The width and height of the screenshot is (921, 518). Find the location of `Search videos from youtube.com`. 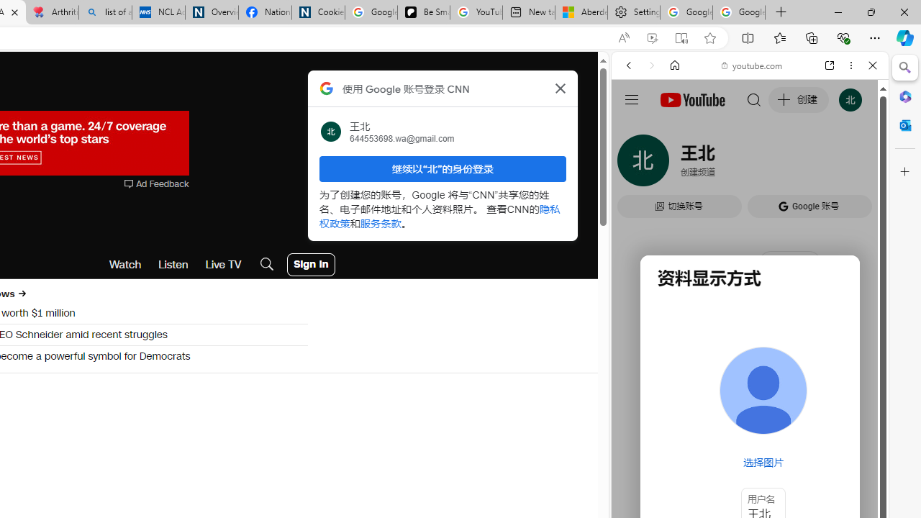

Search videos from youtube.com is located at coordinates (724, 473).